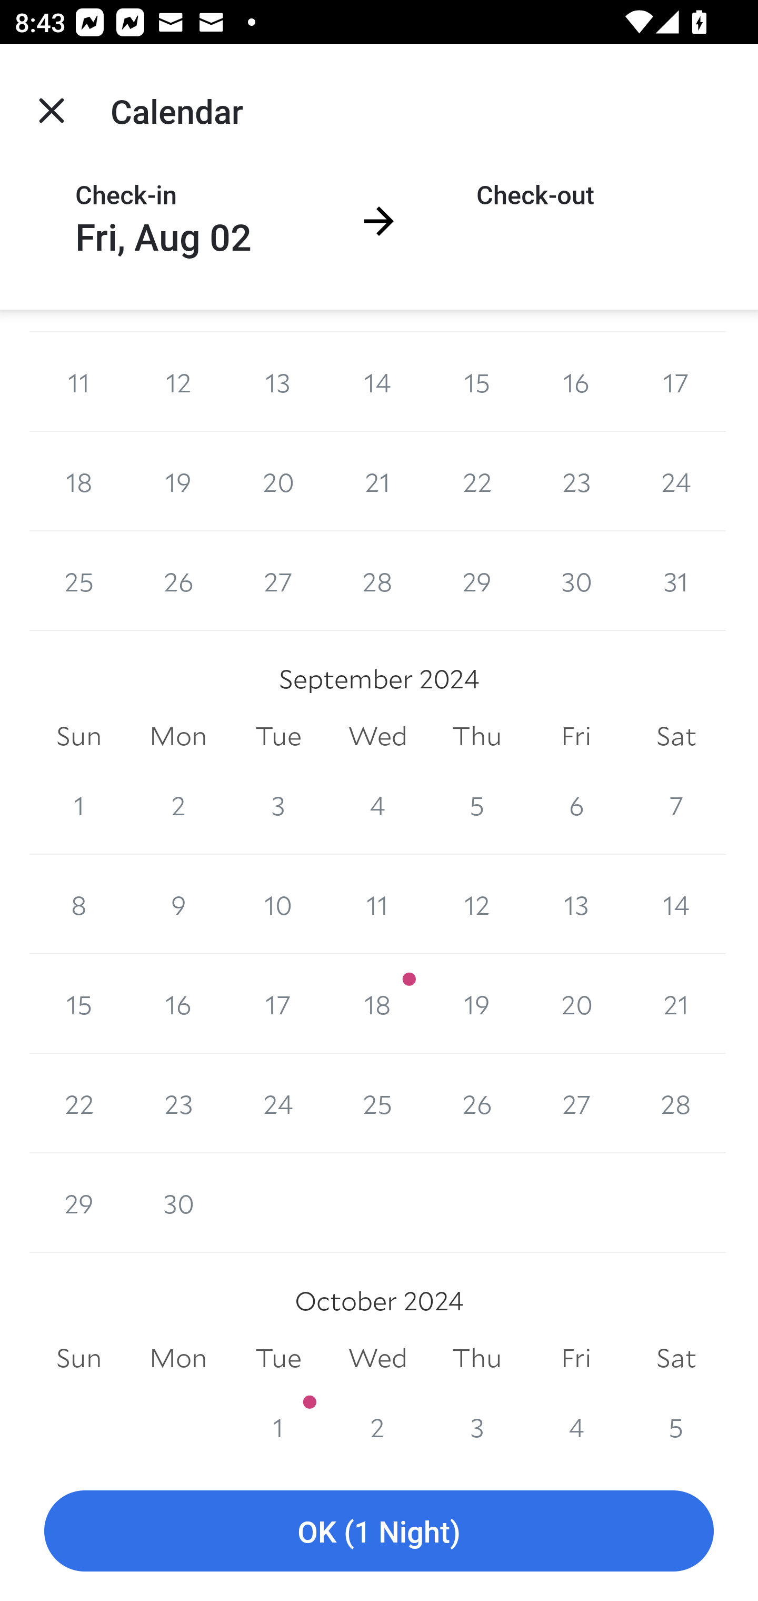  What do you see at coordinates (178, 736) in the screenshot?
I see `Mon` at bounding box center [178, 736].